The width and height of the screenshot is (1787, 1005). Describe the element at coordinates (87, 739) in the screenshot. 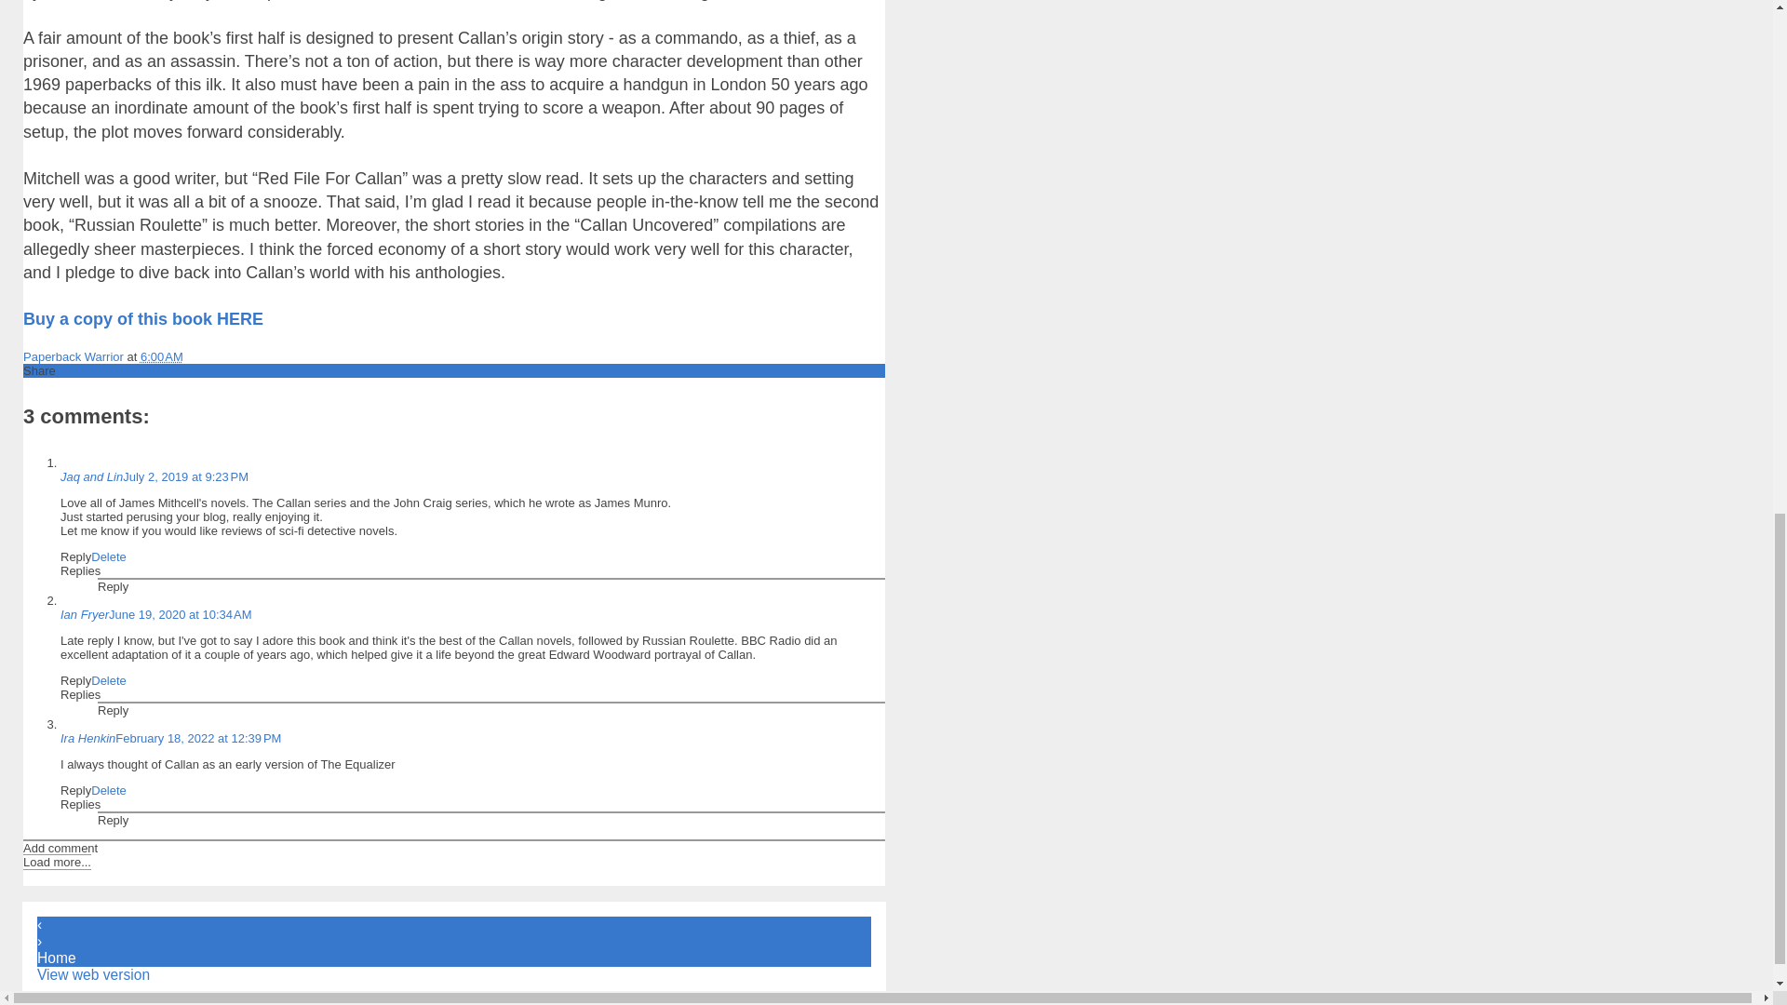

I see `Ira Henkin` at that location.